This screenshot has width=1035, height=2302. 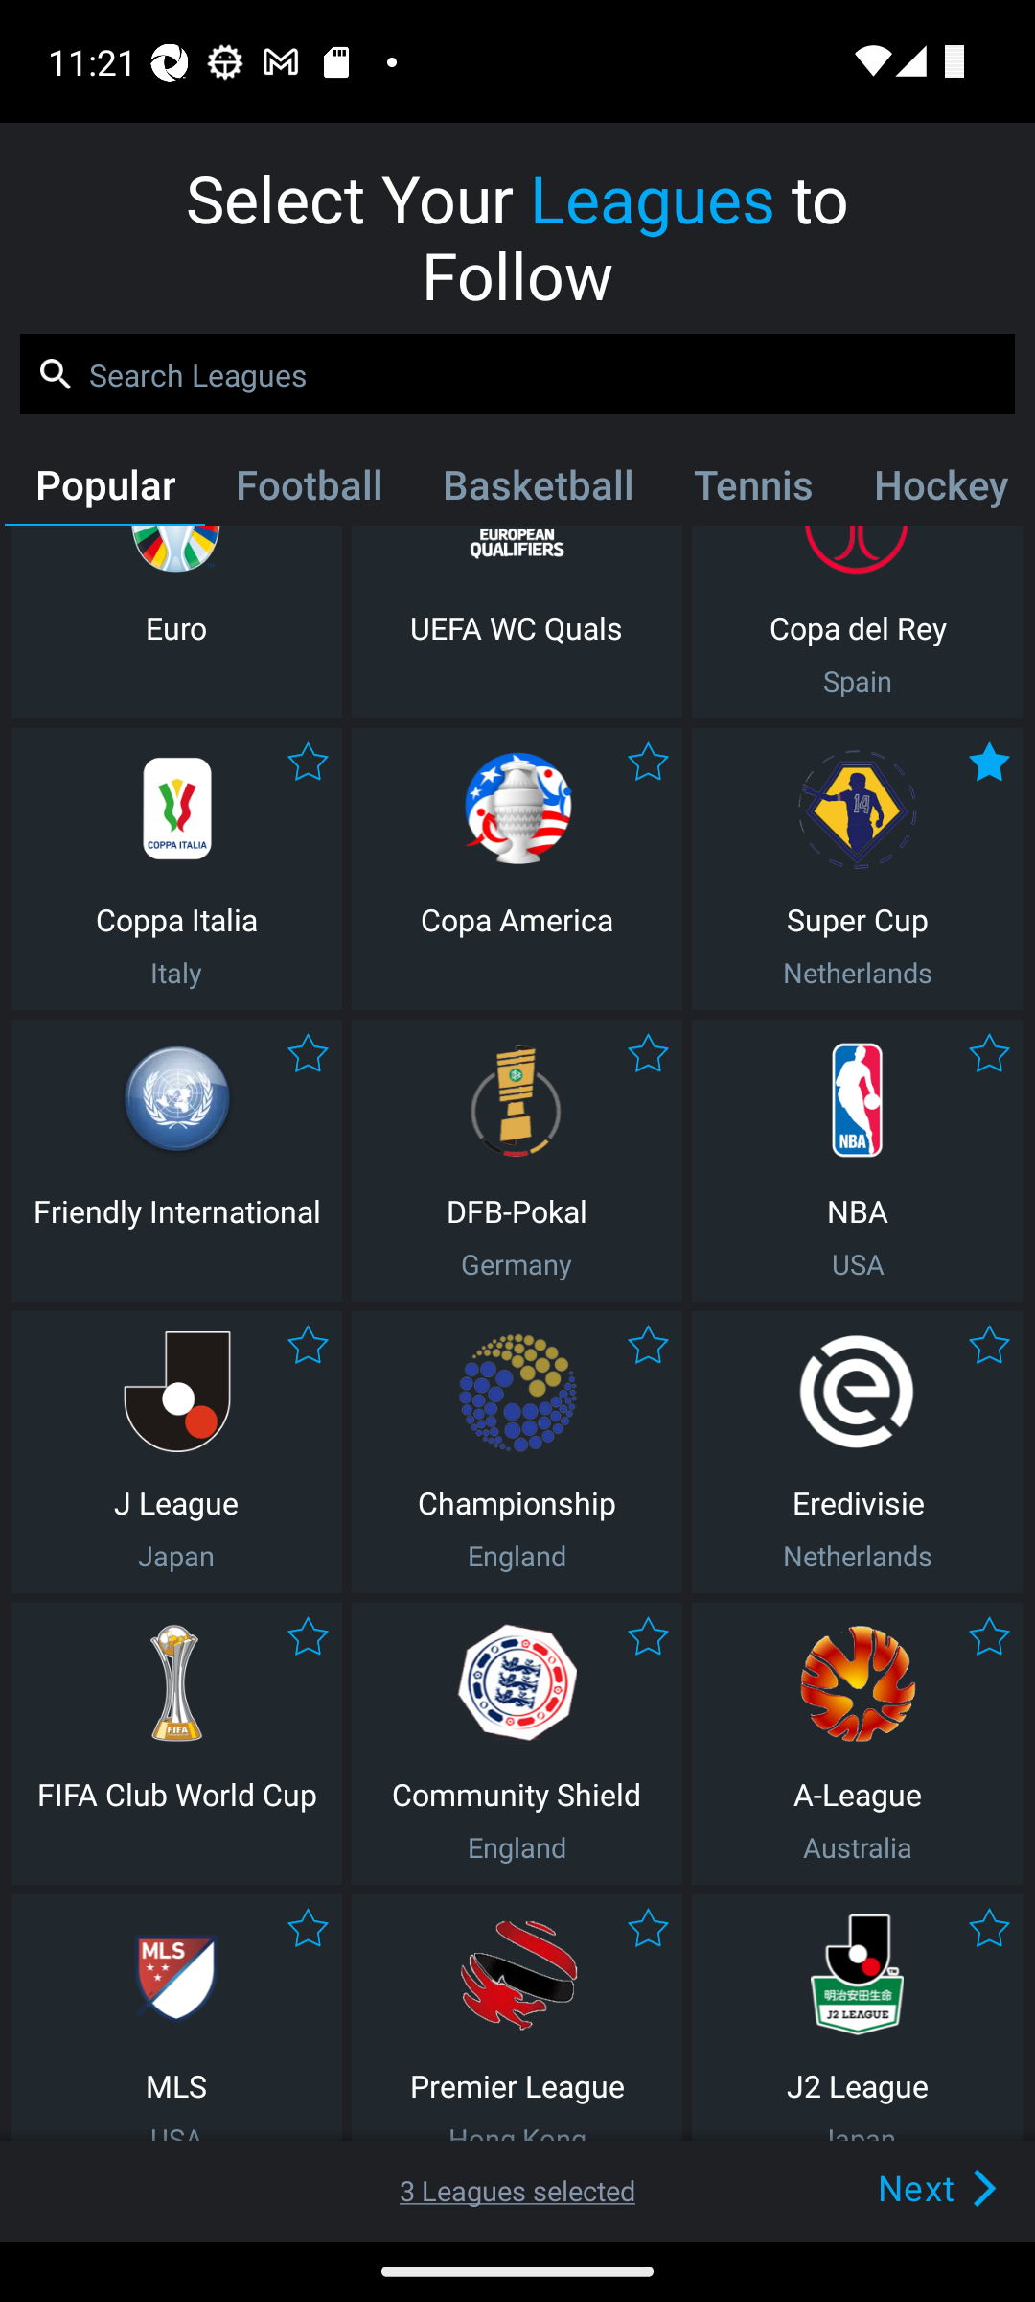 What do you see at coordinates (936, 490) in the screenshot?
I see `Hockey` at bounding box center [936, 490].